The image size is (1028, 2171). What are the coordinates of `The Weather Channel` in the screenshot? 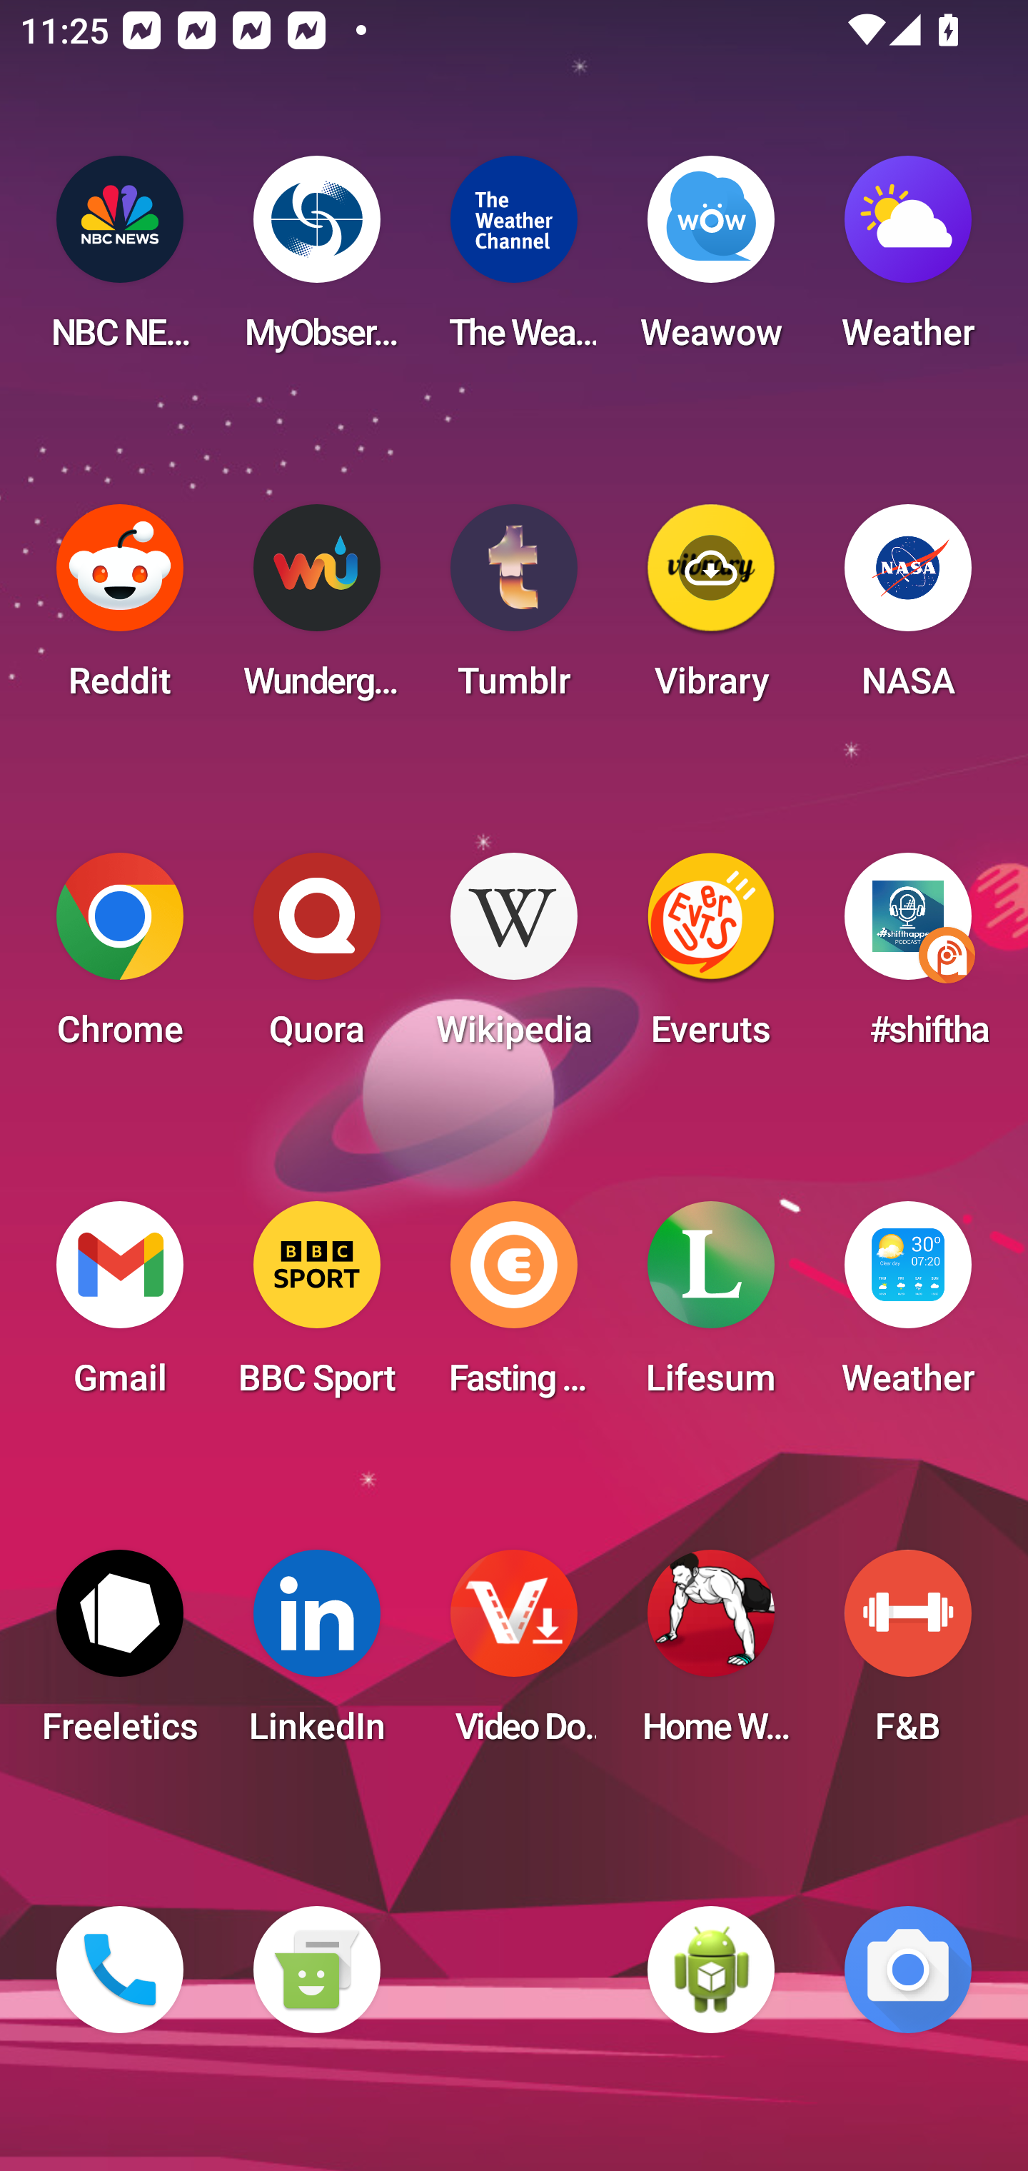 It's located at (514, 261).